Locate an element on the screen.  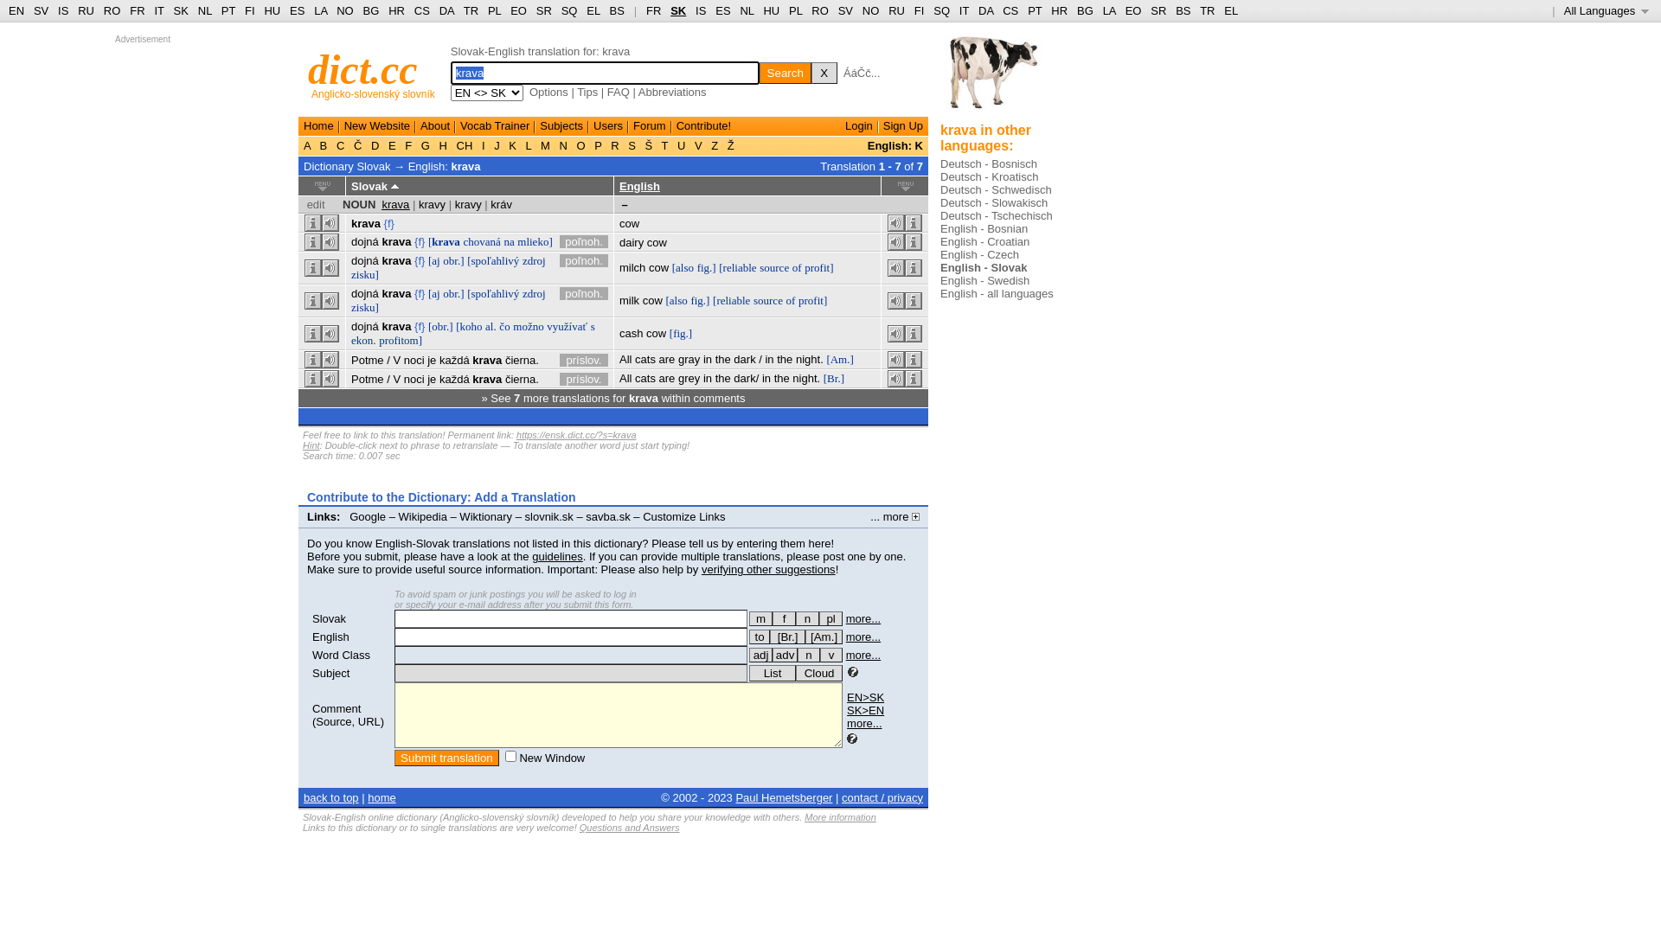
[Am.] is located at coordinates (824, 637).